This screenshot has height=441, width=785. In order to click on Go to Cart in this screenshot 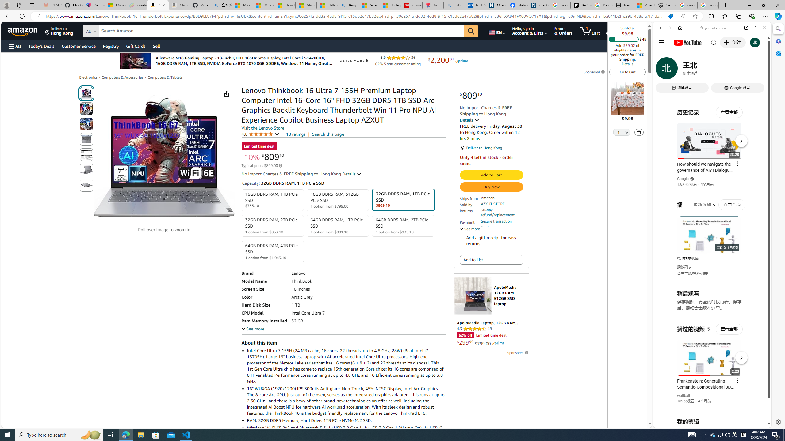, I will do `click(627, 72)`.